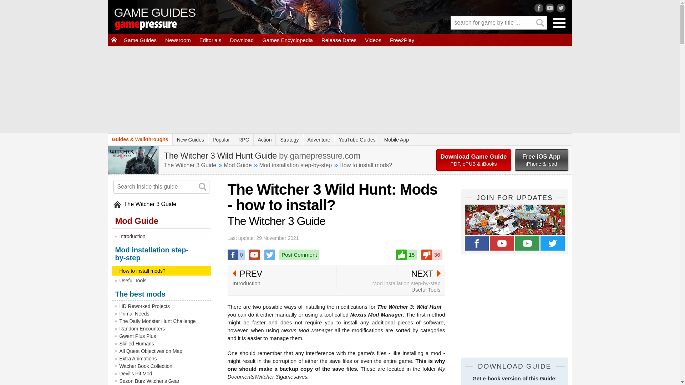  Describe the element at coordinates (270, 255) in the screenshot. I see `Twitter` at that location.